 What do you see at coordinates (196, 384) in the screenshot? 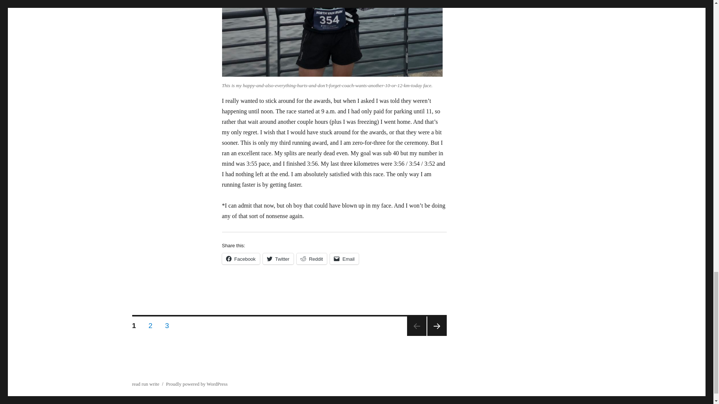
I see `Proudly powered by WordPress` at bounding box center [196, 384].